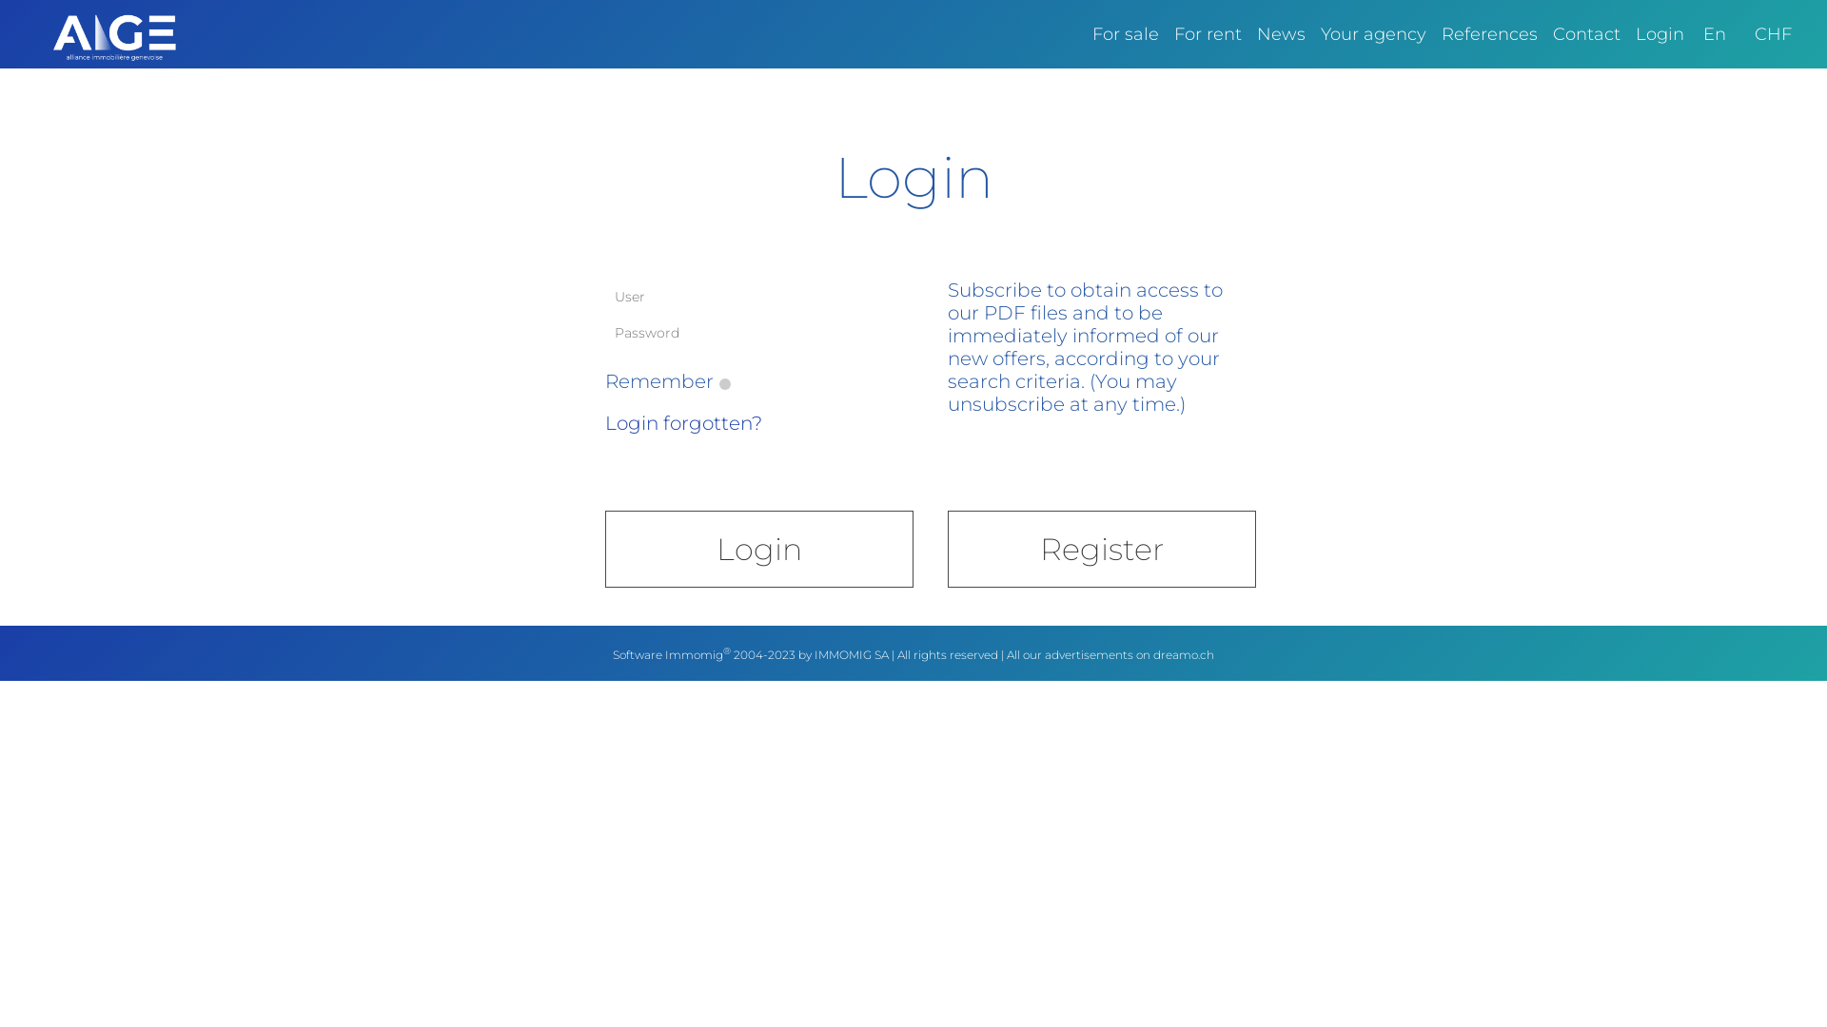 Image resolution: width=1827 pixels, height=1027 pixels. What do you see at coordinates (1184, 654) in the screenshot?
I see `dreamo.ch` at bounding box center [1184, 654].